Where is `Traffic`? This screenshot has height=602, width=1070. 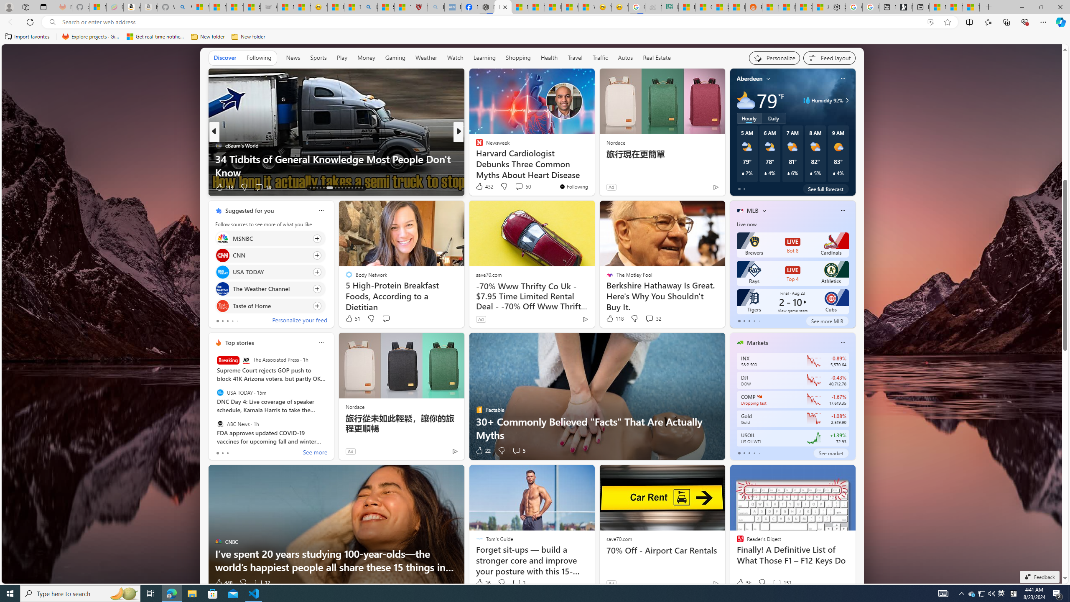
Traffic is located at coordinates (600, 58).